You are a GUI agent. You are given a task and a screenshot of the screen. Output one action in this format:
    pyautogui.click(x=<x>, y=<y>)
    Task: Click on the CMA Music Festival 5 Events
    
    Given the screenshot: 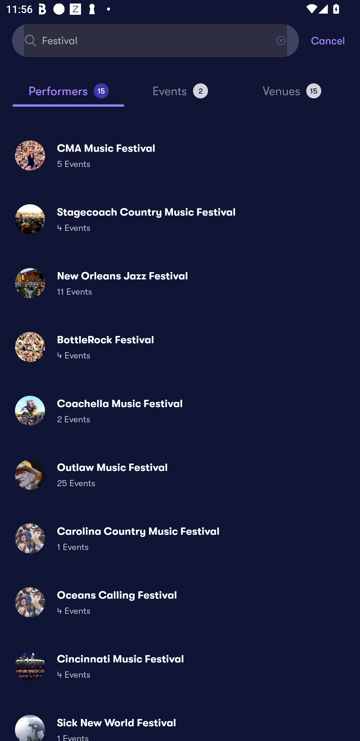 What is the action you would take?
    pyautogui.click(x=180, y=155)
    